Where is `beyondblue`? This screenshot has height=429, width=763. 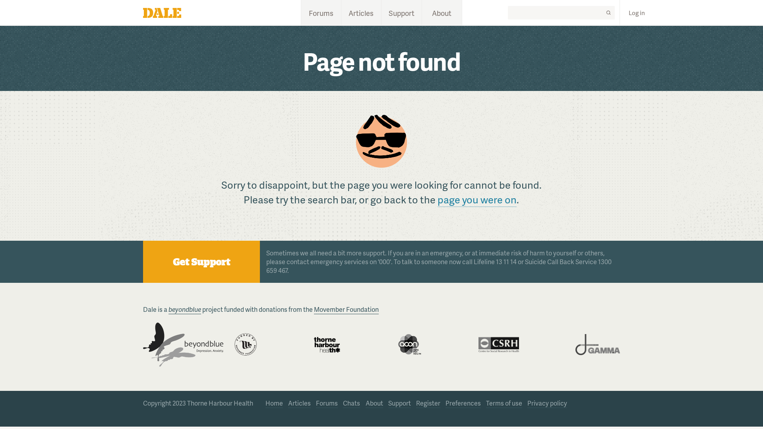 beyondblue is located at coordinates (185, 309).